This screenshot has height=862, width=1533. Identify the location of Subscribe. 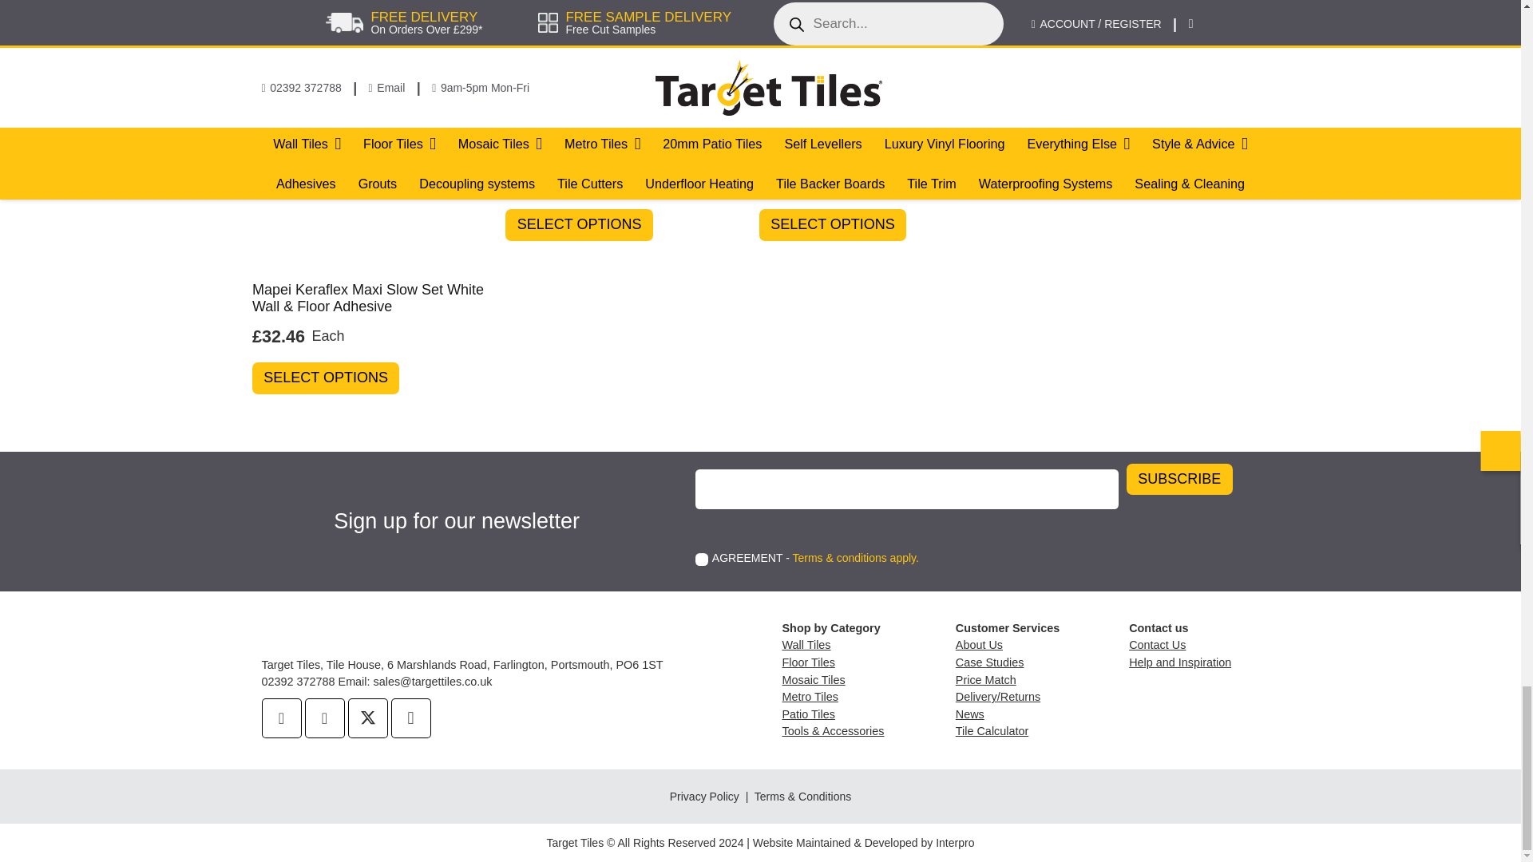
(1179, 480).